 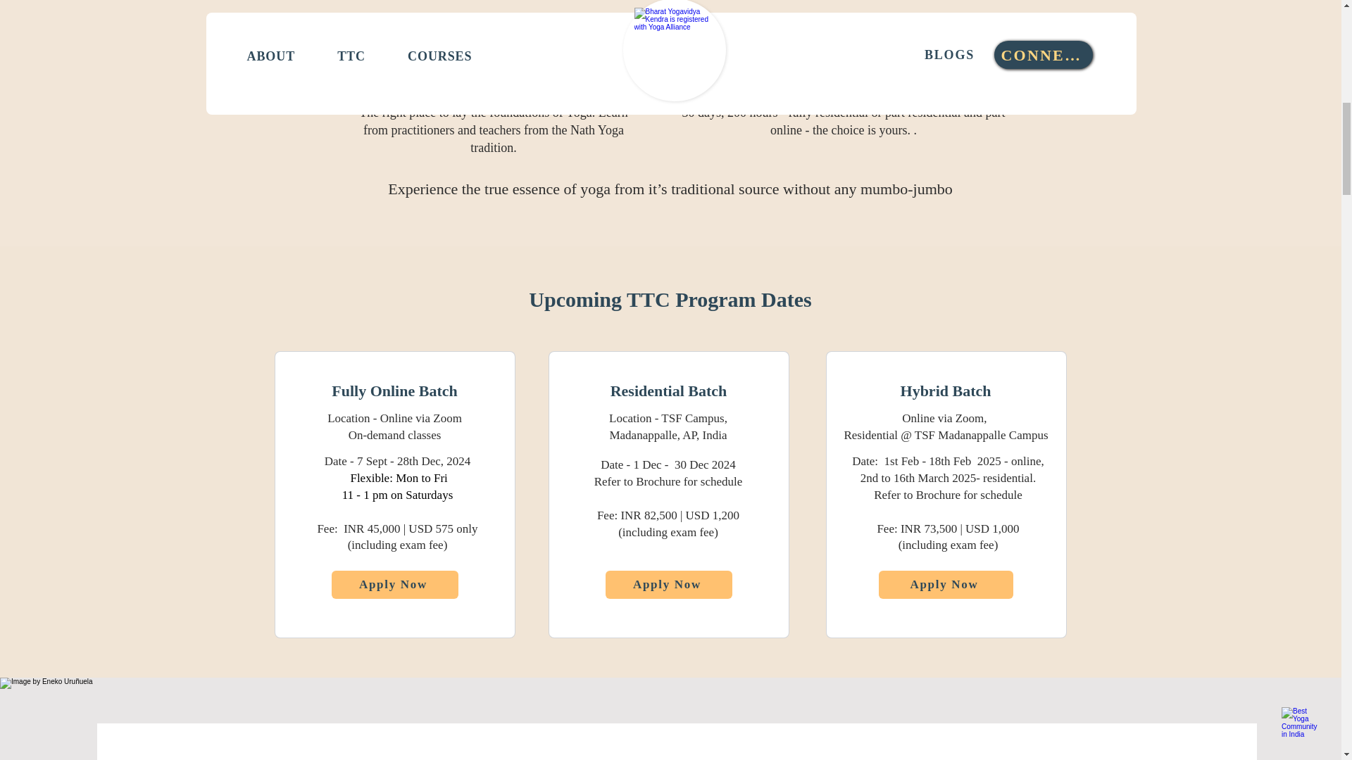 What do you see at coordinates (946, 585) in the screenshot?
I see `Apply Now` at bounding box center [946, 585].